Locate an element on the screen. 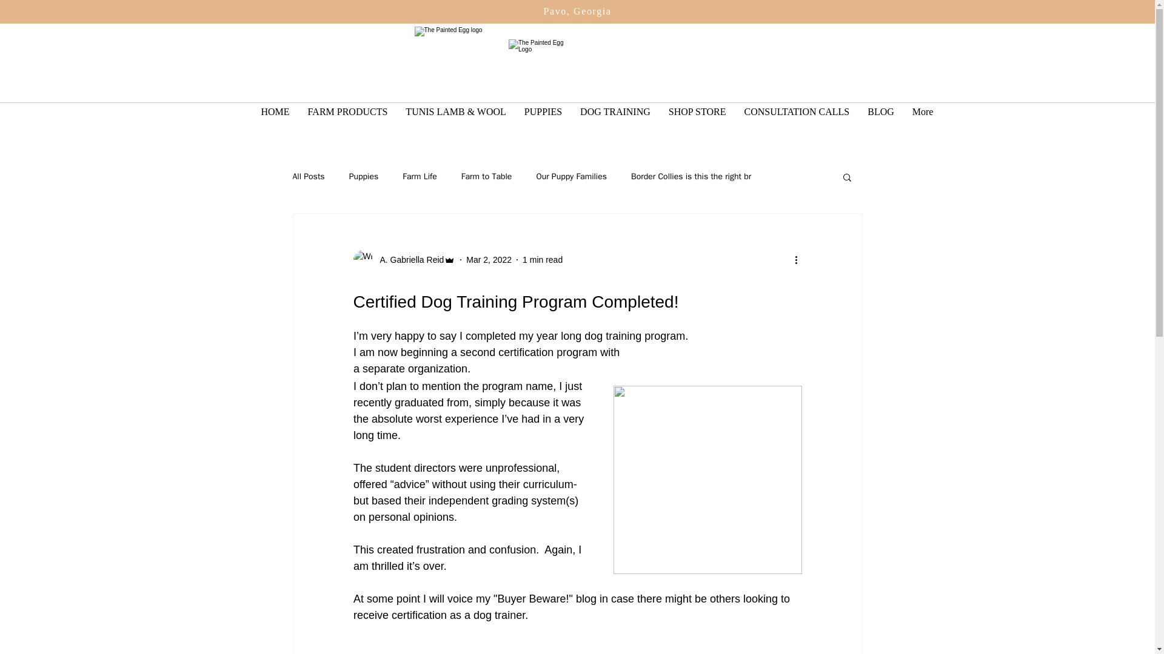 The image size is (1164, 654). FARM PRODUCTS is located at coordinates (348, 119).